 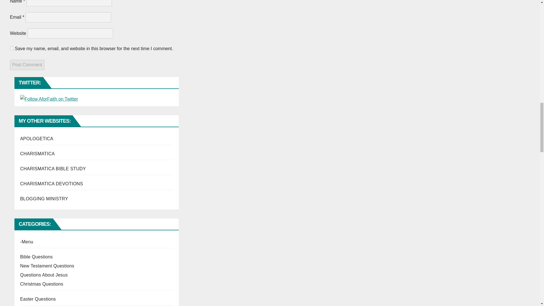 What do you see at coordinates (27, 65) in the screenshot?
I see `Post Comment` at bounding box center [27, 65].